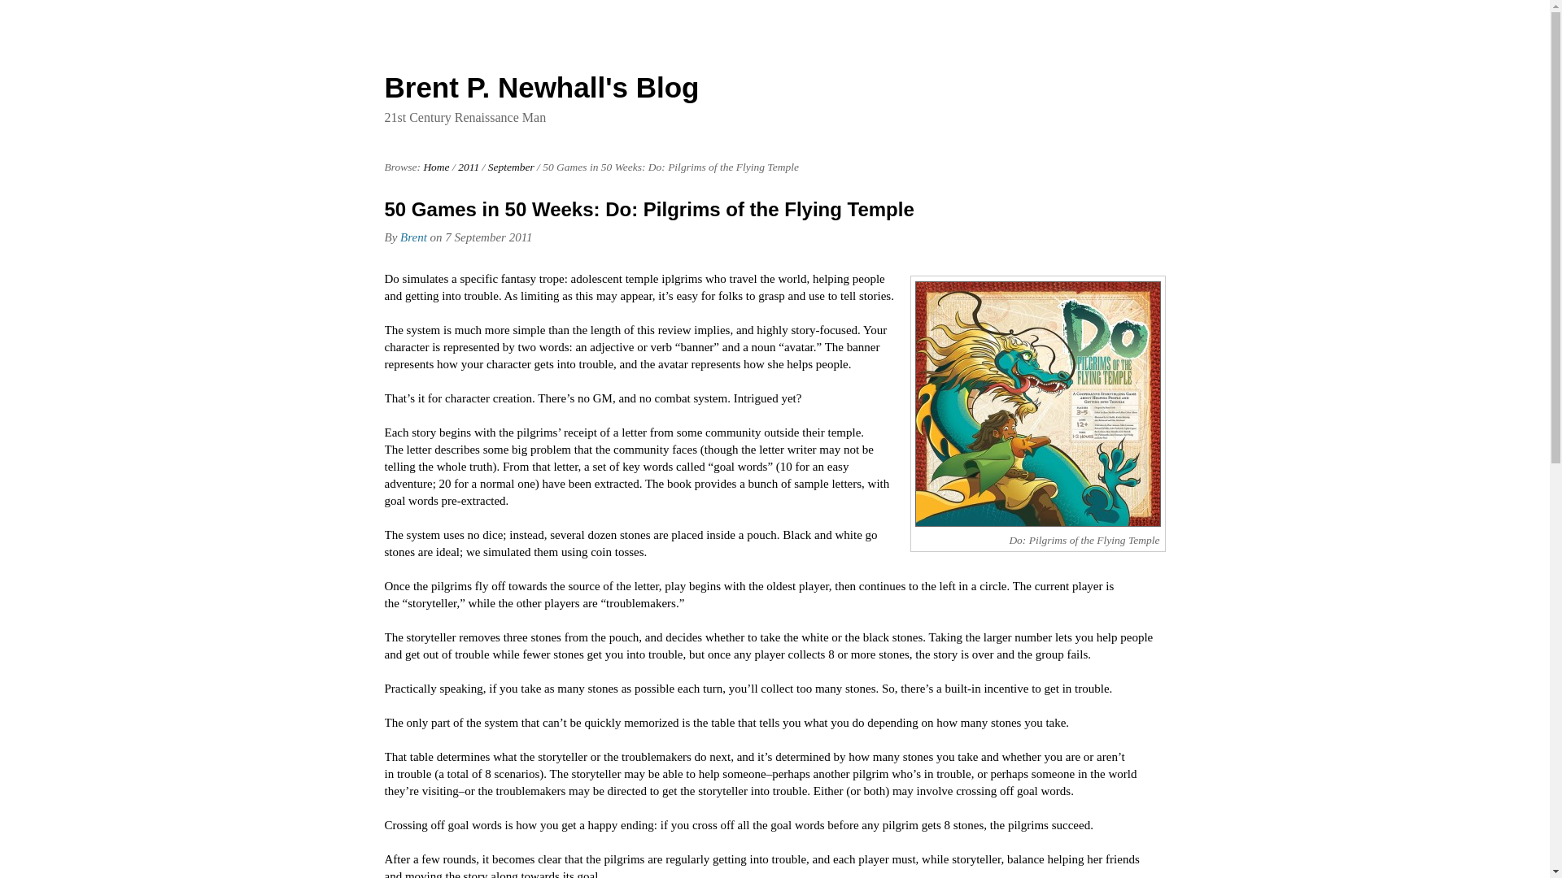 This screenshot has width=1562, height=878. I want to click on Wednesday, September 7th, 2011, 10:41 am, so click(488, 237).